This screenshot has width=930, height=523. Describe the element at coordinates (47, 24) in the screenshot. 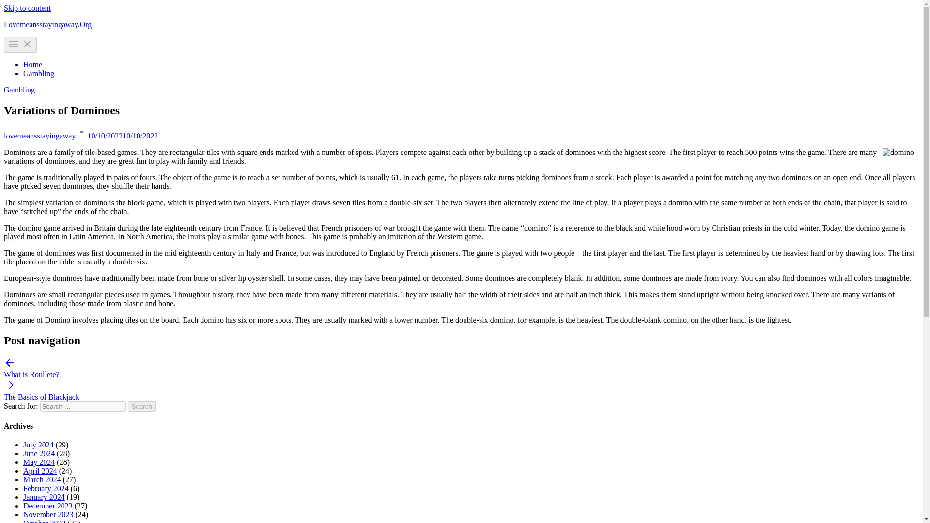

I see `Lovemeansstayingaway.Org` at that location.